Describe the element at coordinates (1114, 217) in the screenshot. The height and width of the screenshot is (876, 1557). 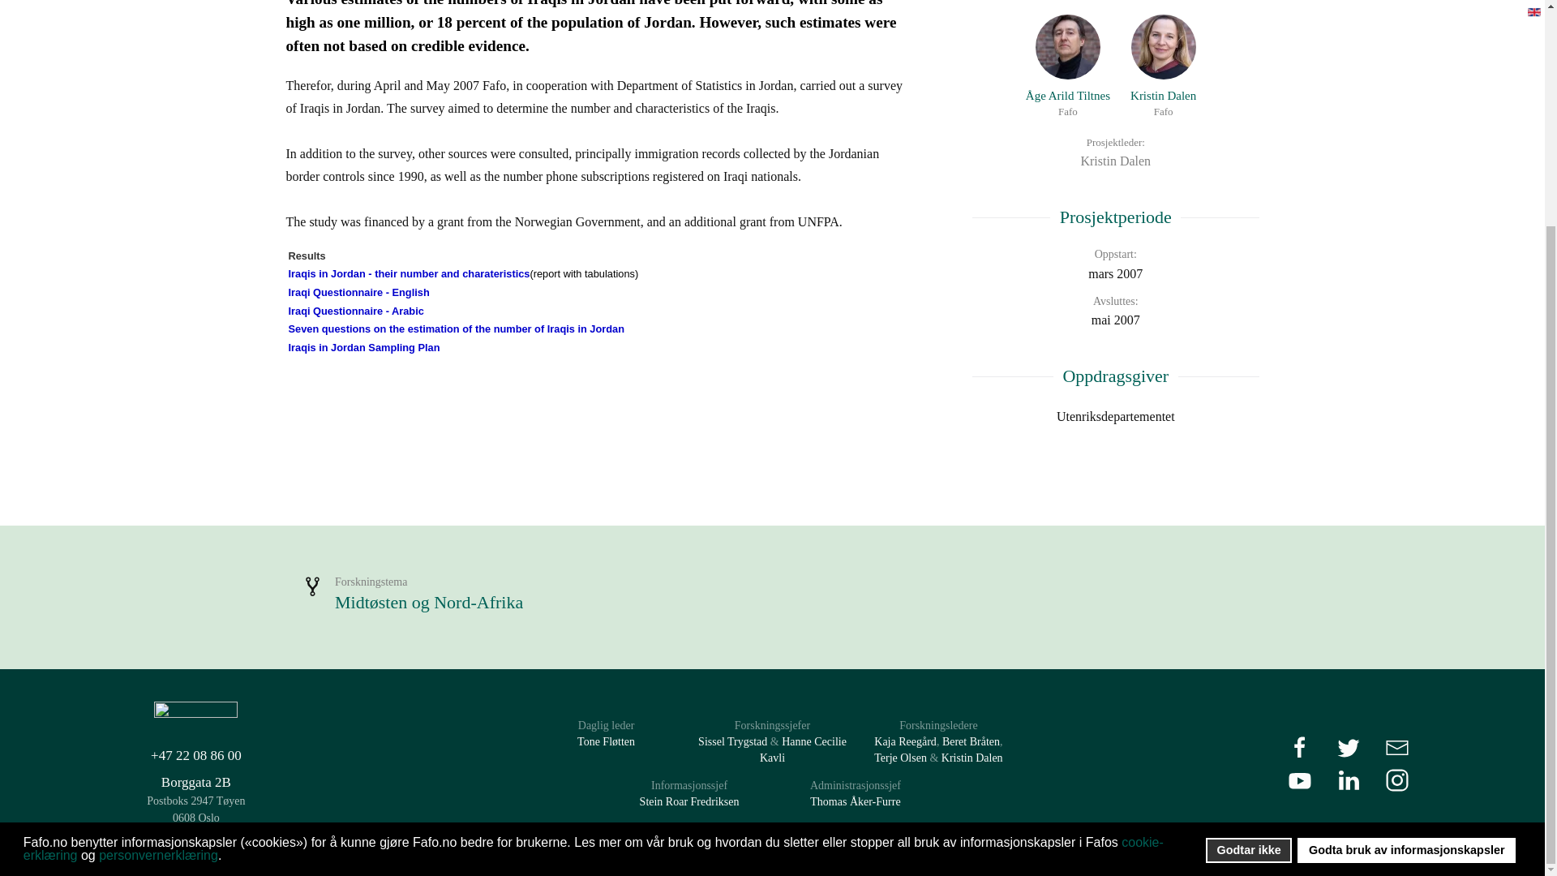
I see `Godta bruk av informasjonskapsler` at that location.